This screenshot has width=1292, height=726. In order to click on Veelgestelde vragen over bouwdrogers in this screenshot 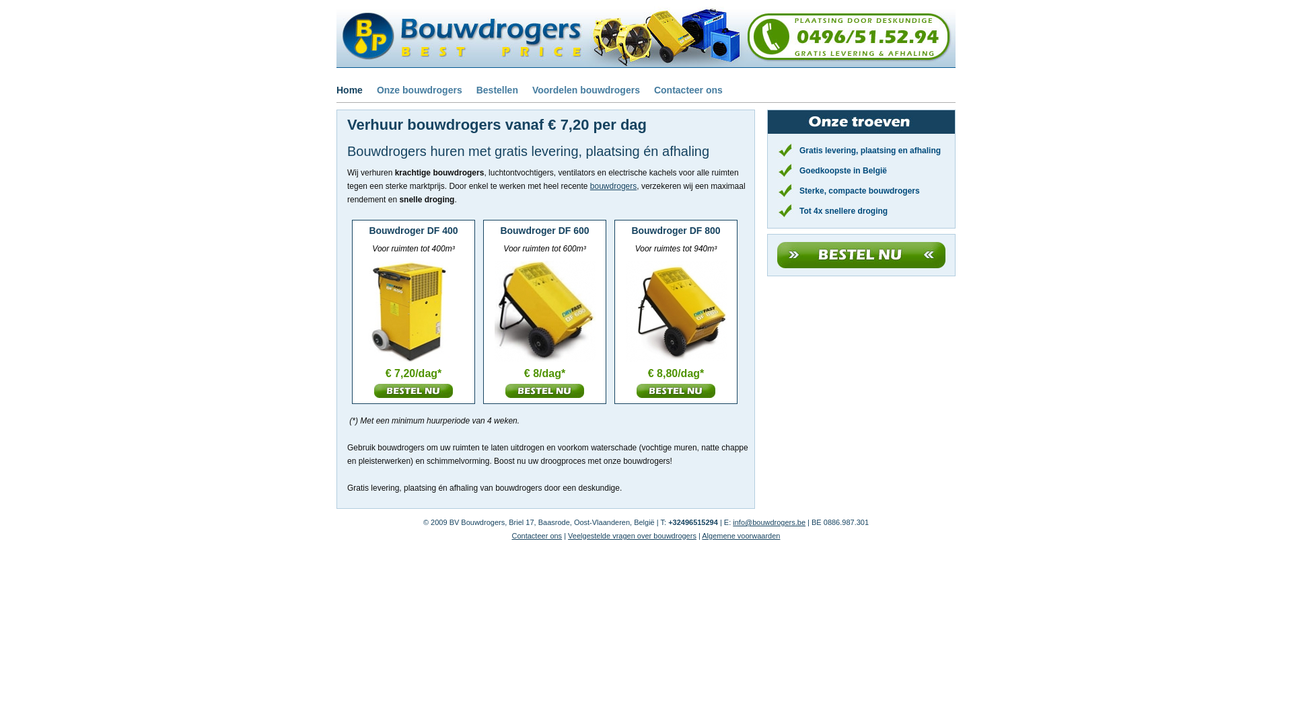, I will do `click(633, 536)`.